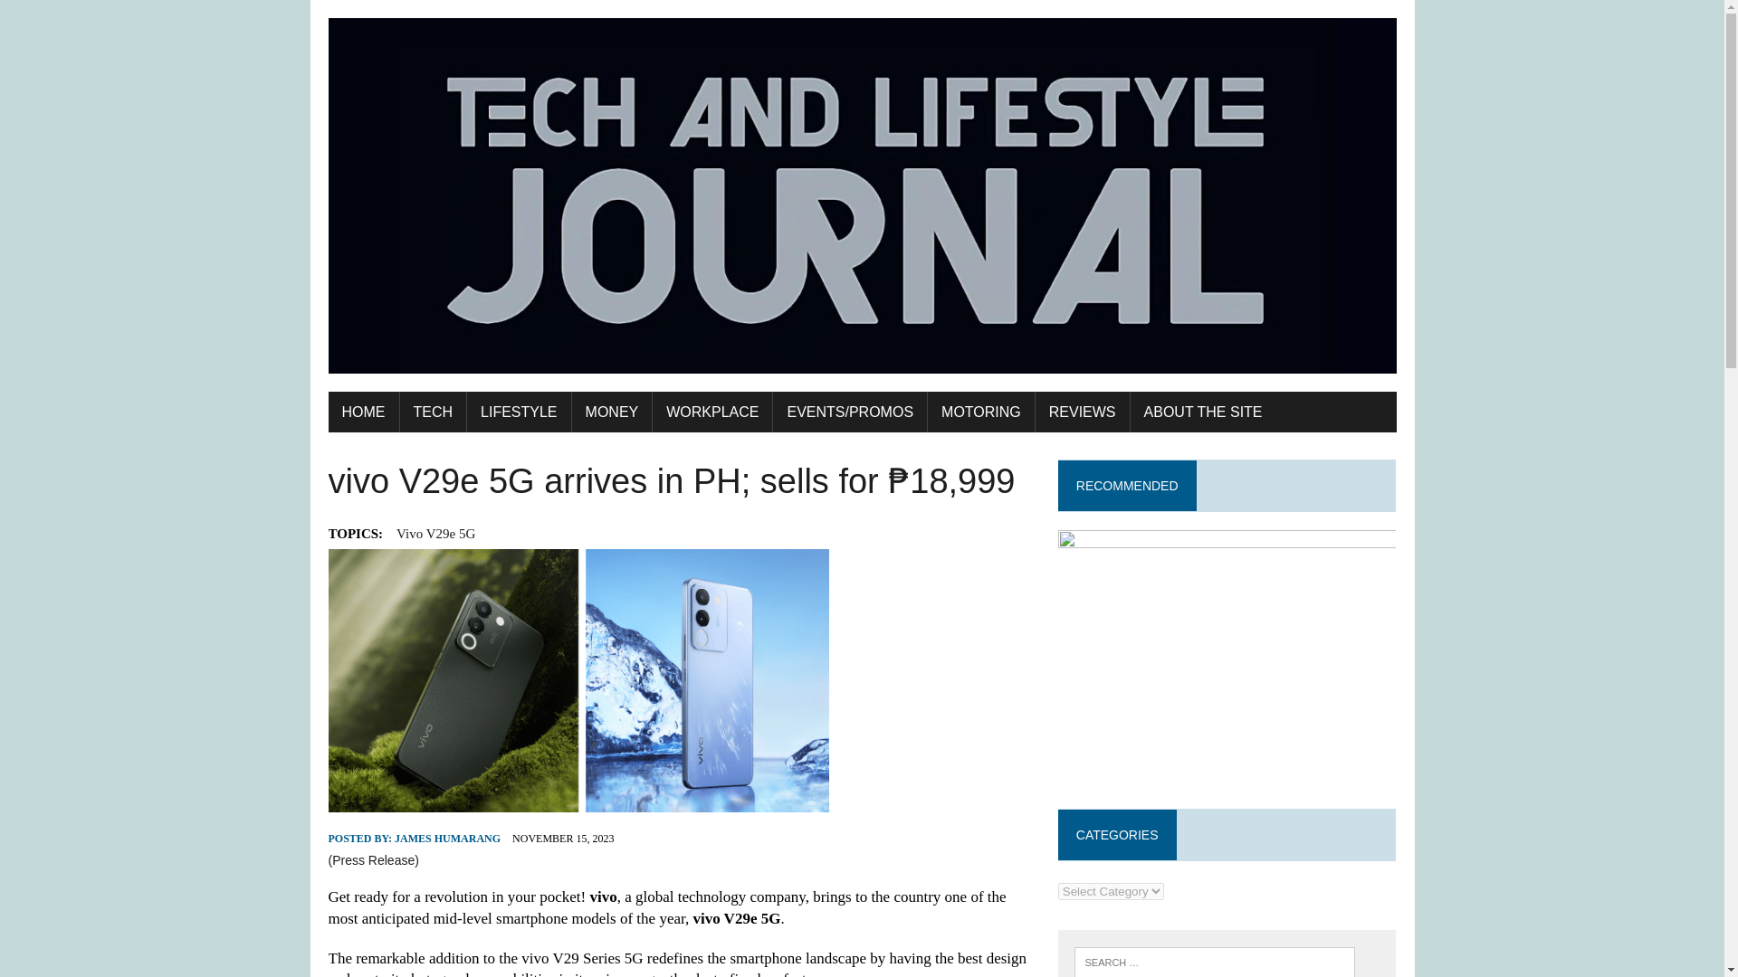 The image size is (1738, 977). I want to click on MONEY, so click(612, 413).